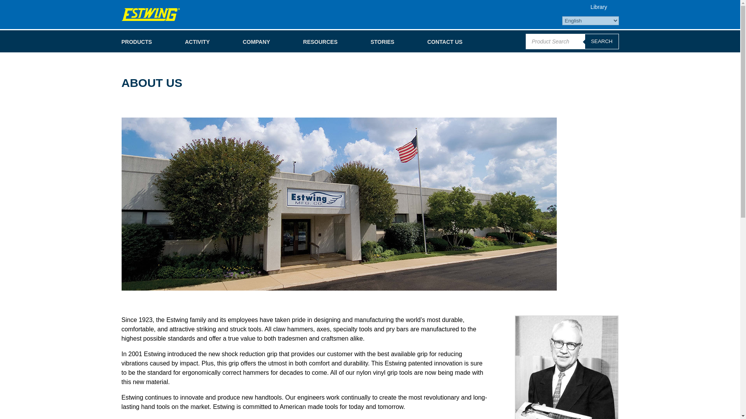 This screenshot has width=746, height=419. Describe the element at coordinates (320, 43) in the screenshot. I see `RESOURCES` at that location.